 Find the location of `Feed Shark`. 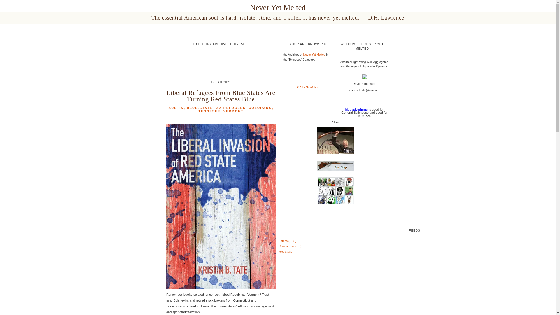

Feed Shark is located at coordinates (285, 251).